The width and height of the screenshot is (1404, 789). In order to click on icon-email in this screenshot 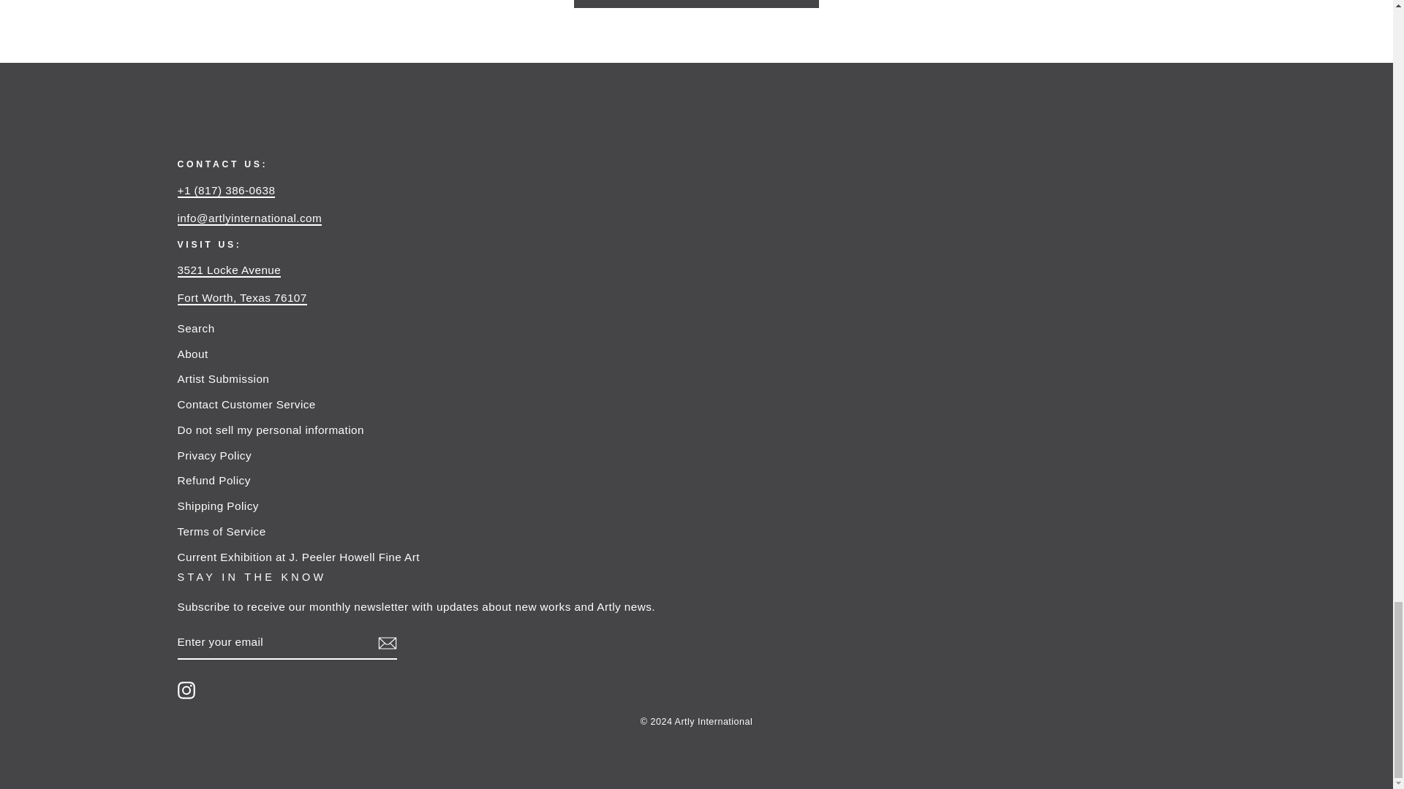, I will do `click(386, 644)`.